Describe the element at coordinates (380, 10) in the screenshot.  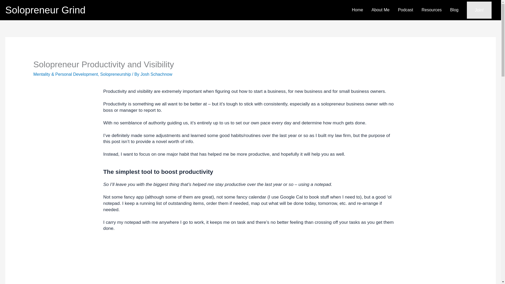
I see `About Me` at that location.